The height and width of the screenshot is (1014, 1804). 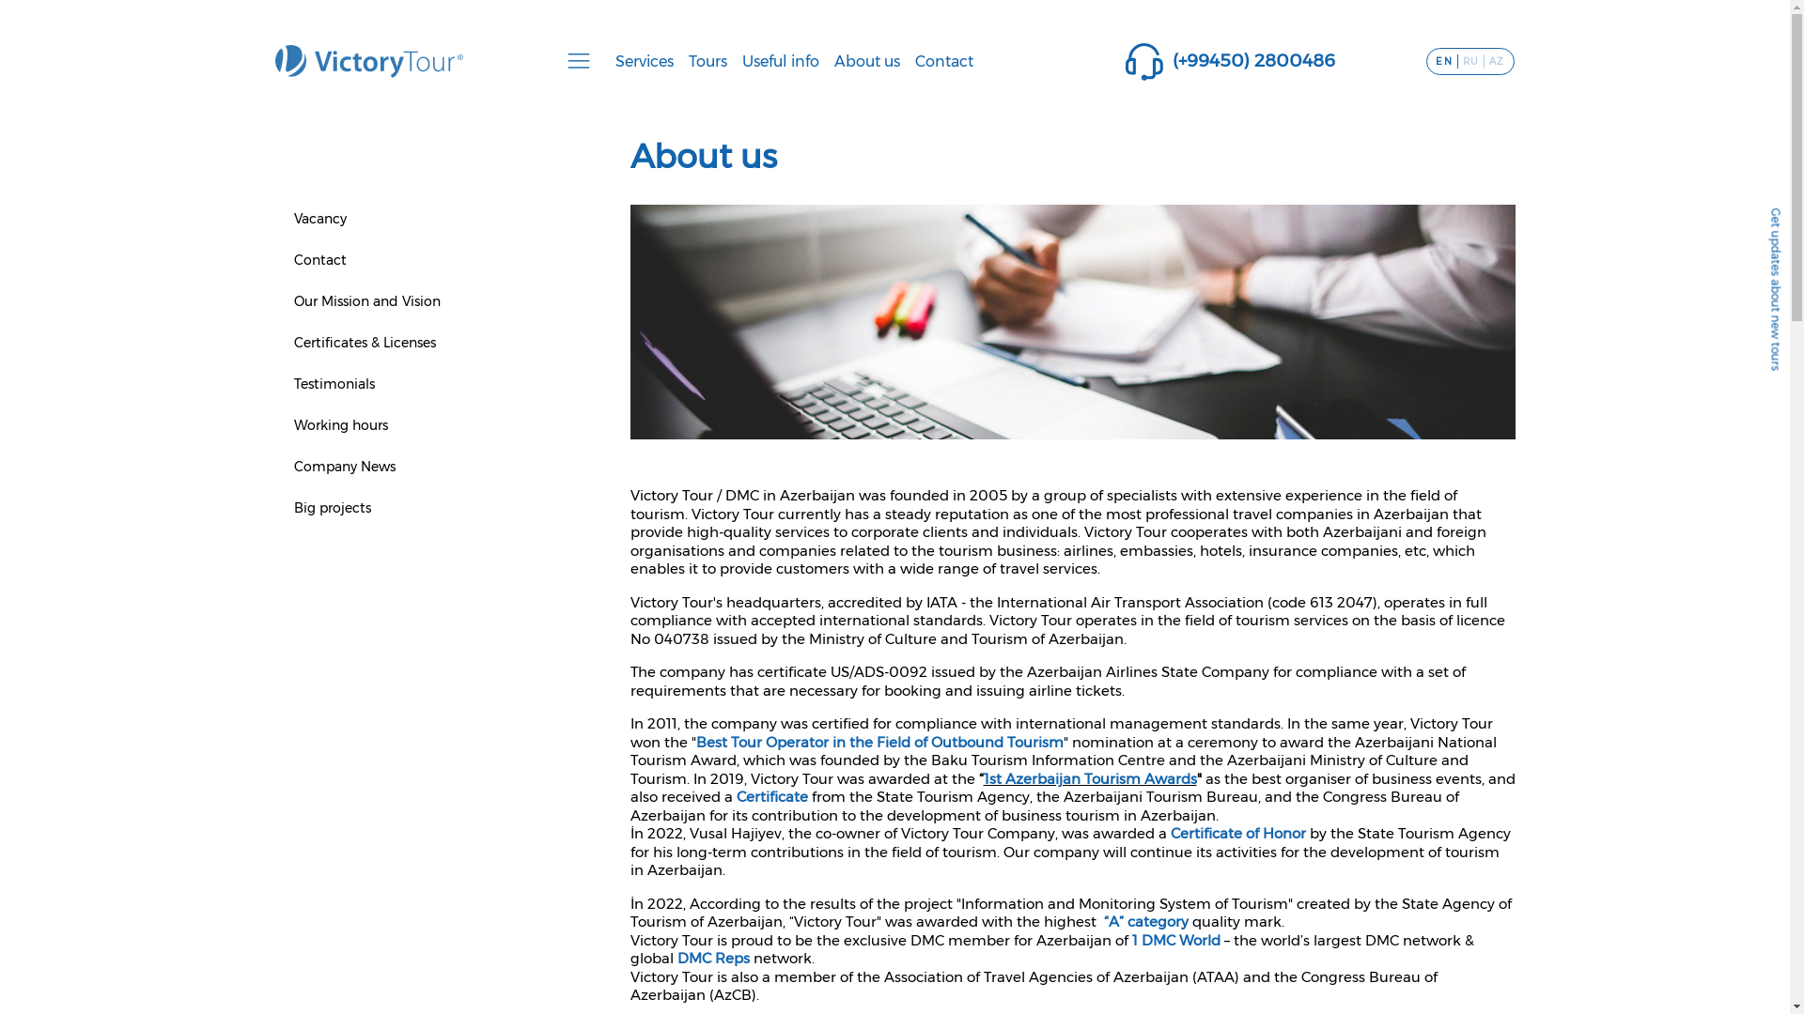 What do you see at coordinates (949, 511) in the screenshot?
I see `Embassies` at bounding box center [949, 511].